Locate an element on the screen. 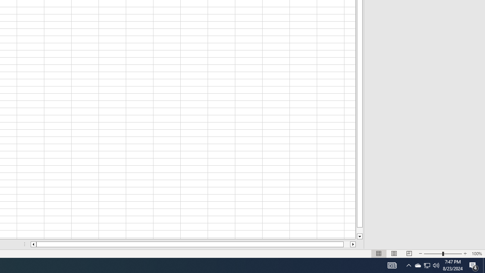 The height and width of the screenshot is (273, 485). Page down is located at coordinates (359, 231).